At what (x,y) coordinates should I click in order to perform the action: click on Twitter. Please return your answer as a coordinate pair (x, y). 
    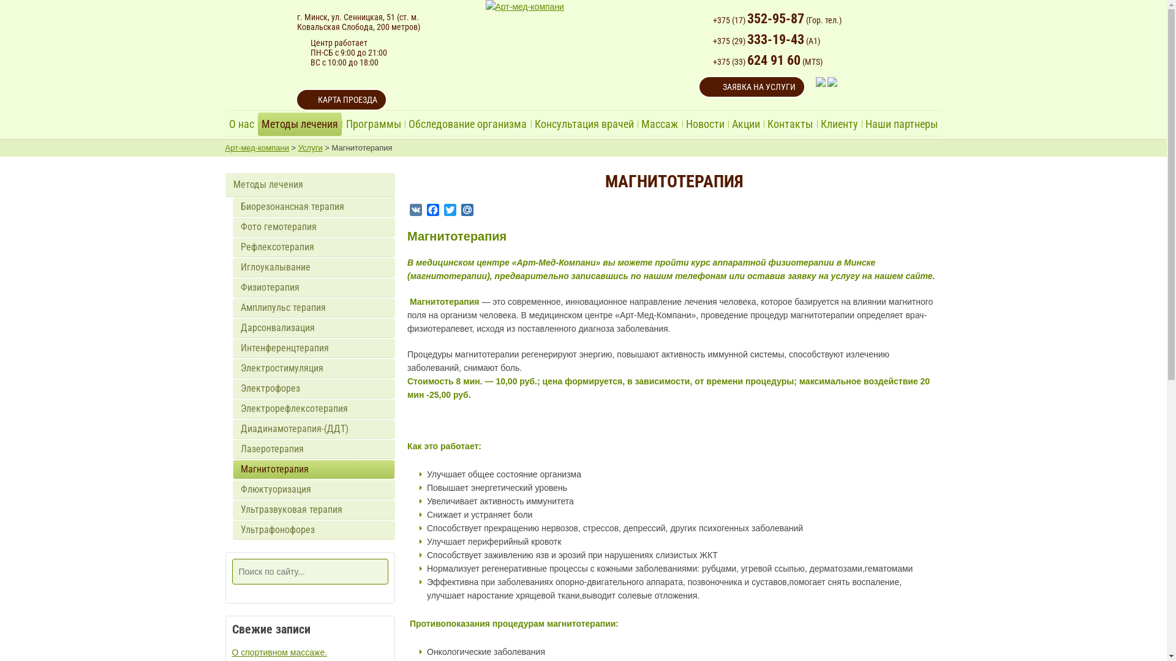
    Looking at the image, I should click on (450, 212).